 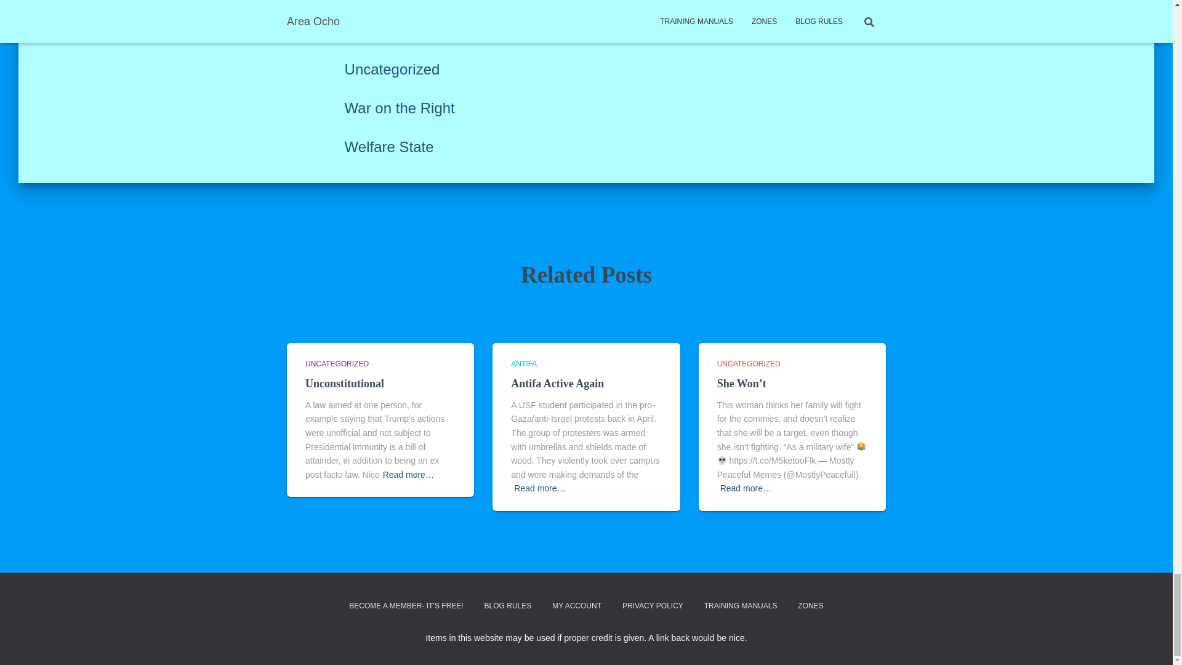 I want to click on View all posts in Uncategorized, so click(x=749, y=364).